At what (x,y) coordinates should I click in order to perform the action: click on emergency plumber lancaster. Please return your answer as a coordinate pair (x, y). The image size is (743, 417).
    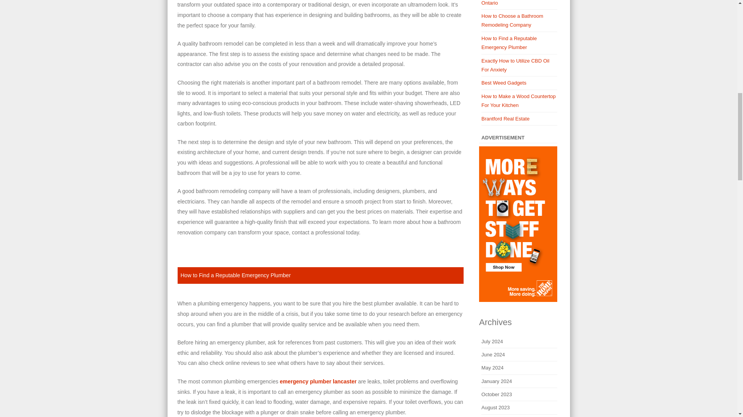
    Looking at the image, I should click on (318, 381).